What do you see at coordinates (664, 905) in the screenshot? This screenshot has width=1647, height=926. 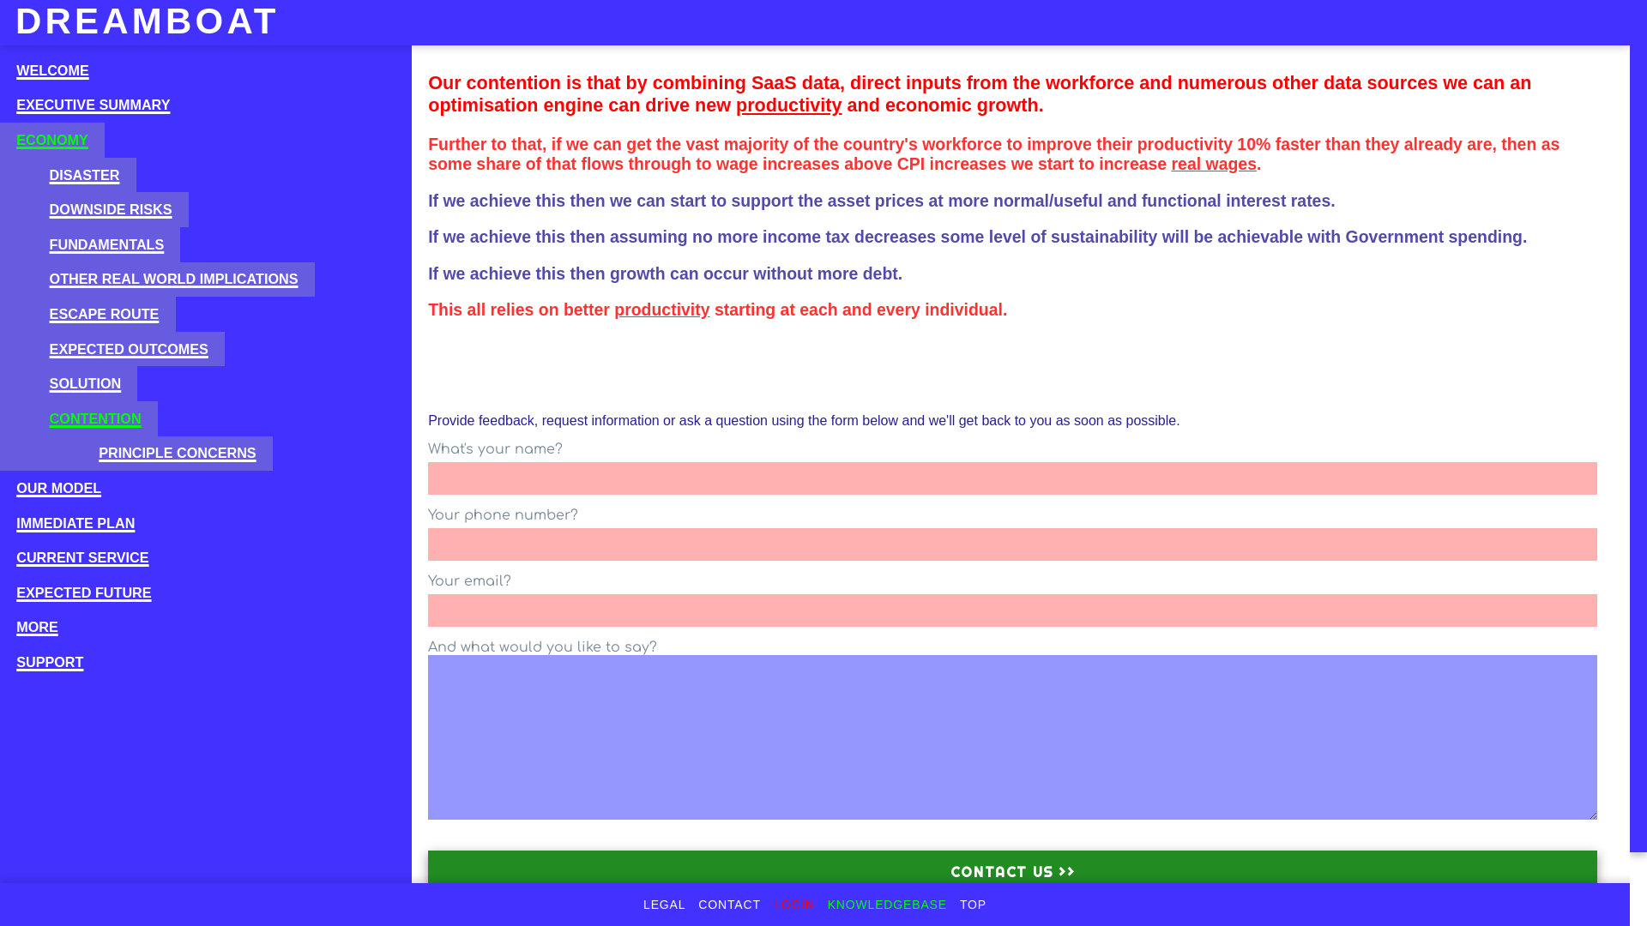 I see `LEGAL` at bounding box center [664, 905].